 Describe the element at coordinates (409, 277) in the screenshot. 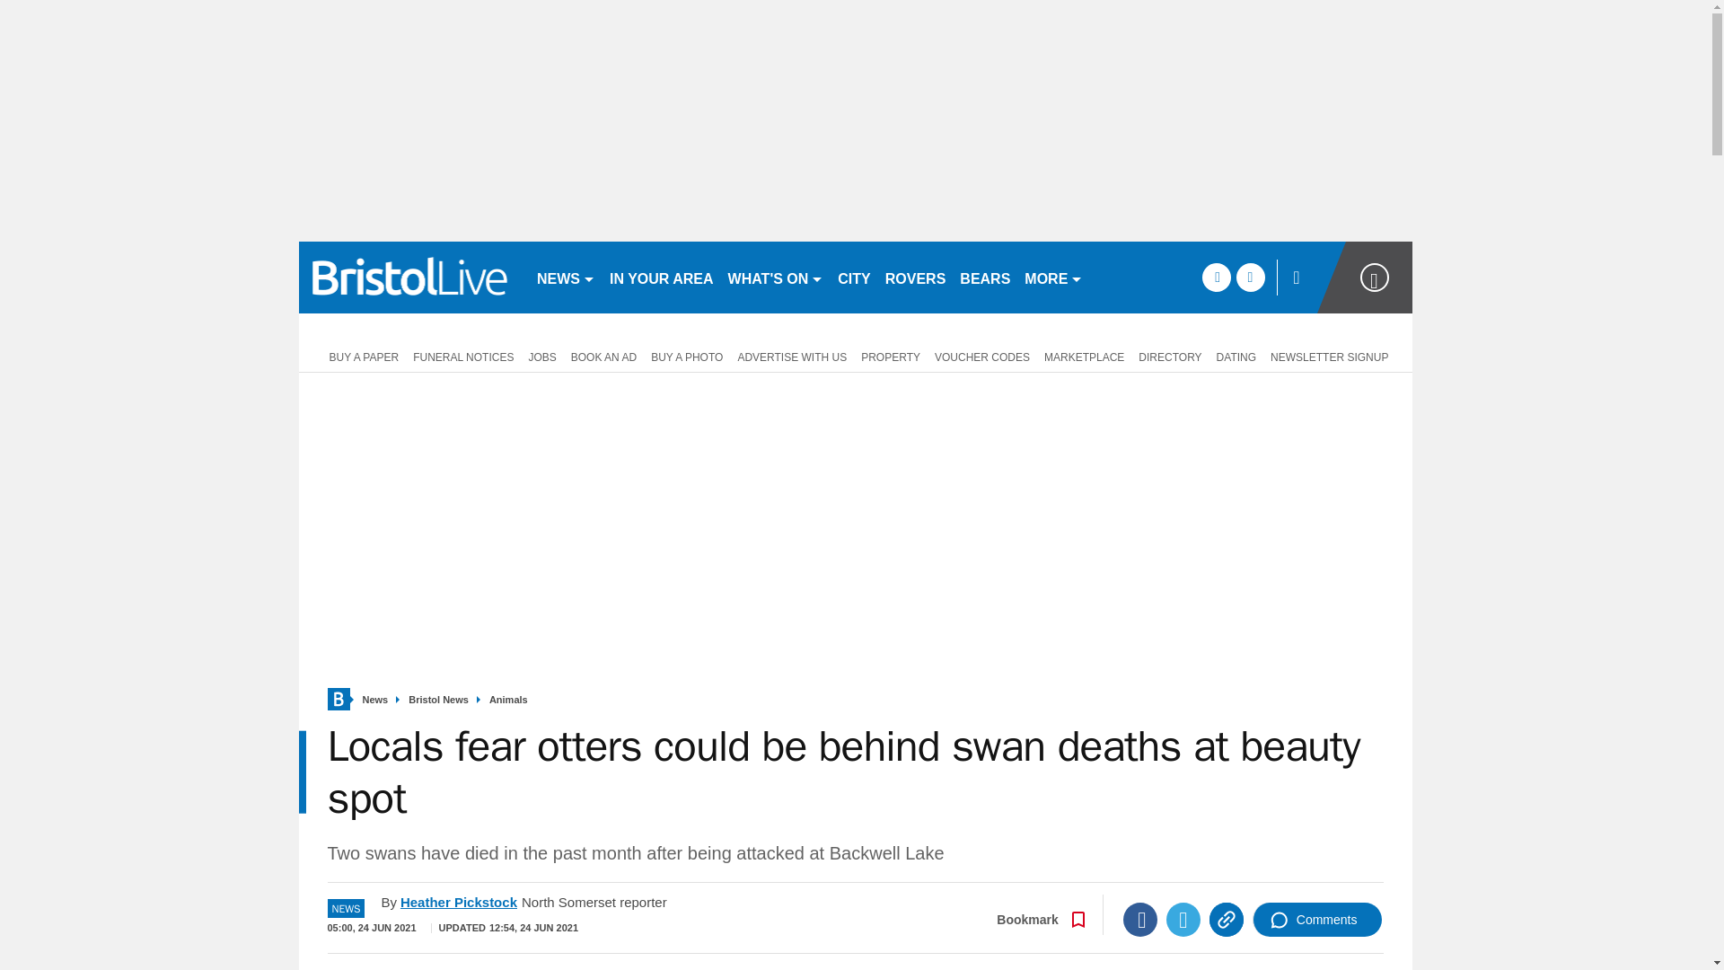

I see `bristolpost` at that location.